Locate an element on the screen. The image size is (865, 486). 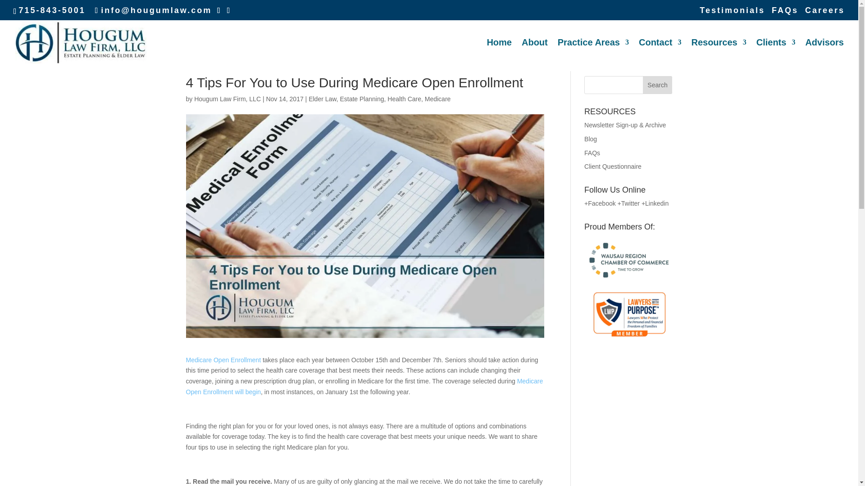
Medicare Open Enrollment will begin is located at coordinates (364, 387).